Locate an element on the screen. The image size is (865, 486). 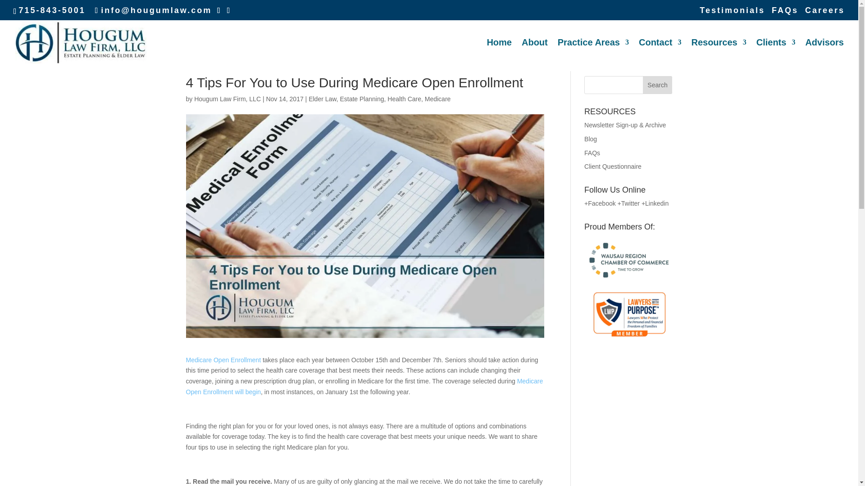
Medicare Open Enrollment will begin is located at coordinates (364, 387).